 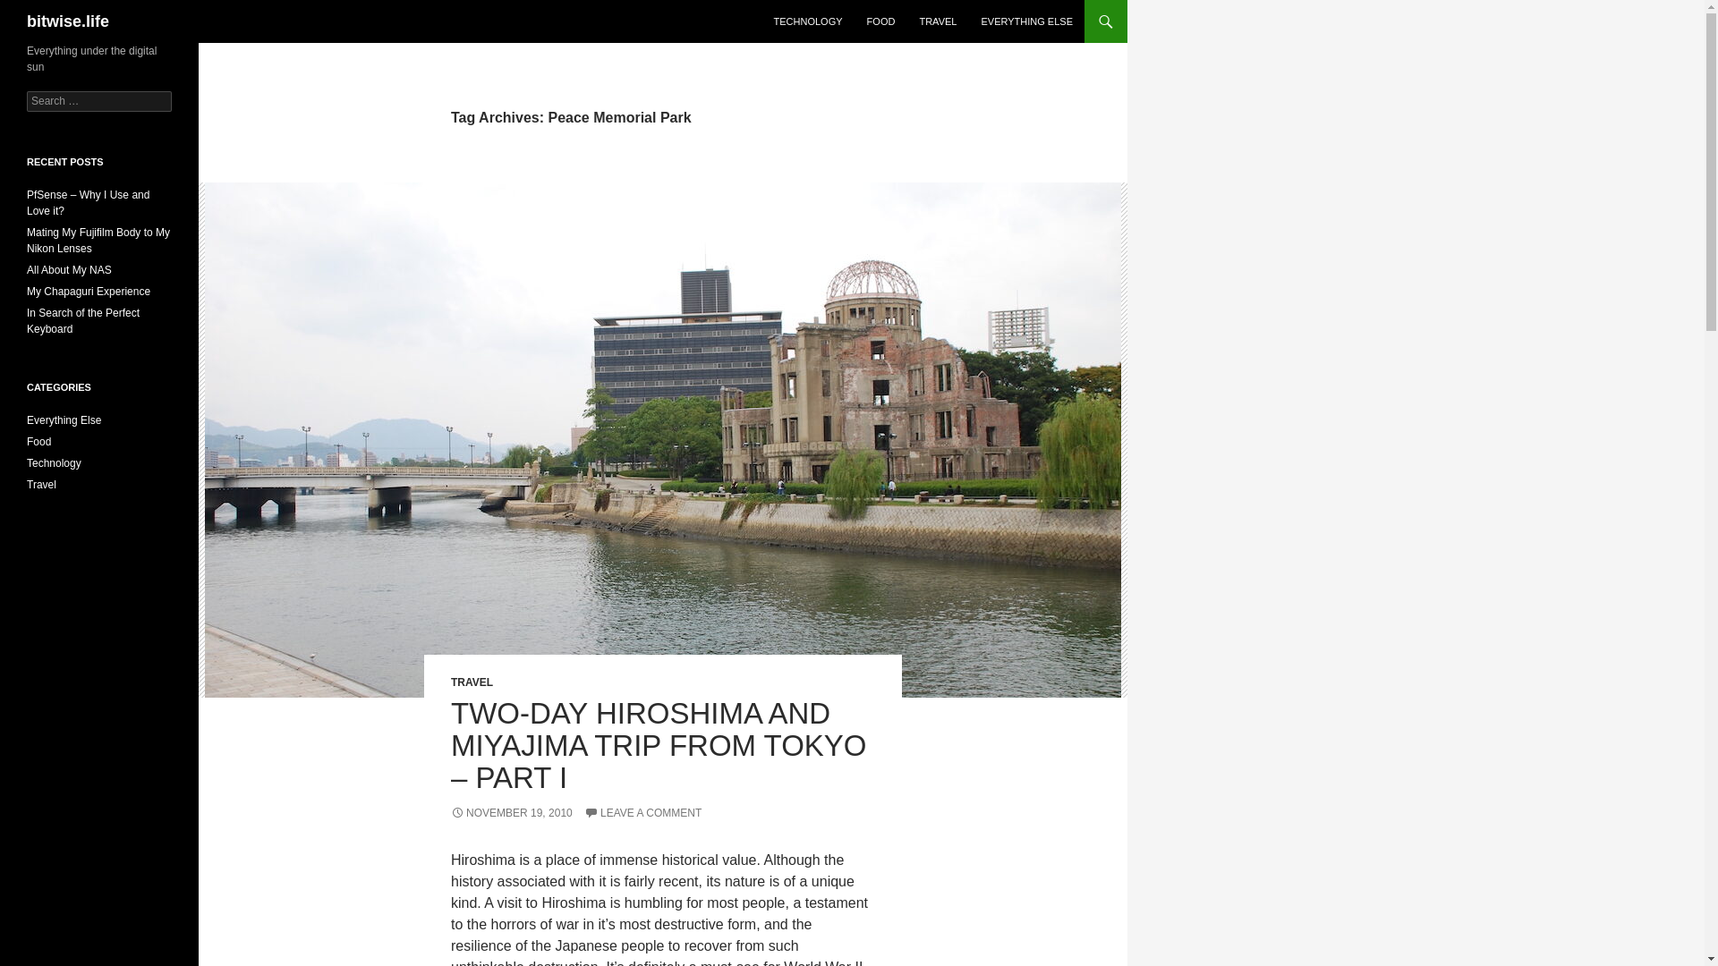 What do you see at coordinates (472, 682) in the screenshot?
I see `TRAVEL` at bounding box center [472, 682].